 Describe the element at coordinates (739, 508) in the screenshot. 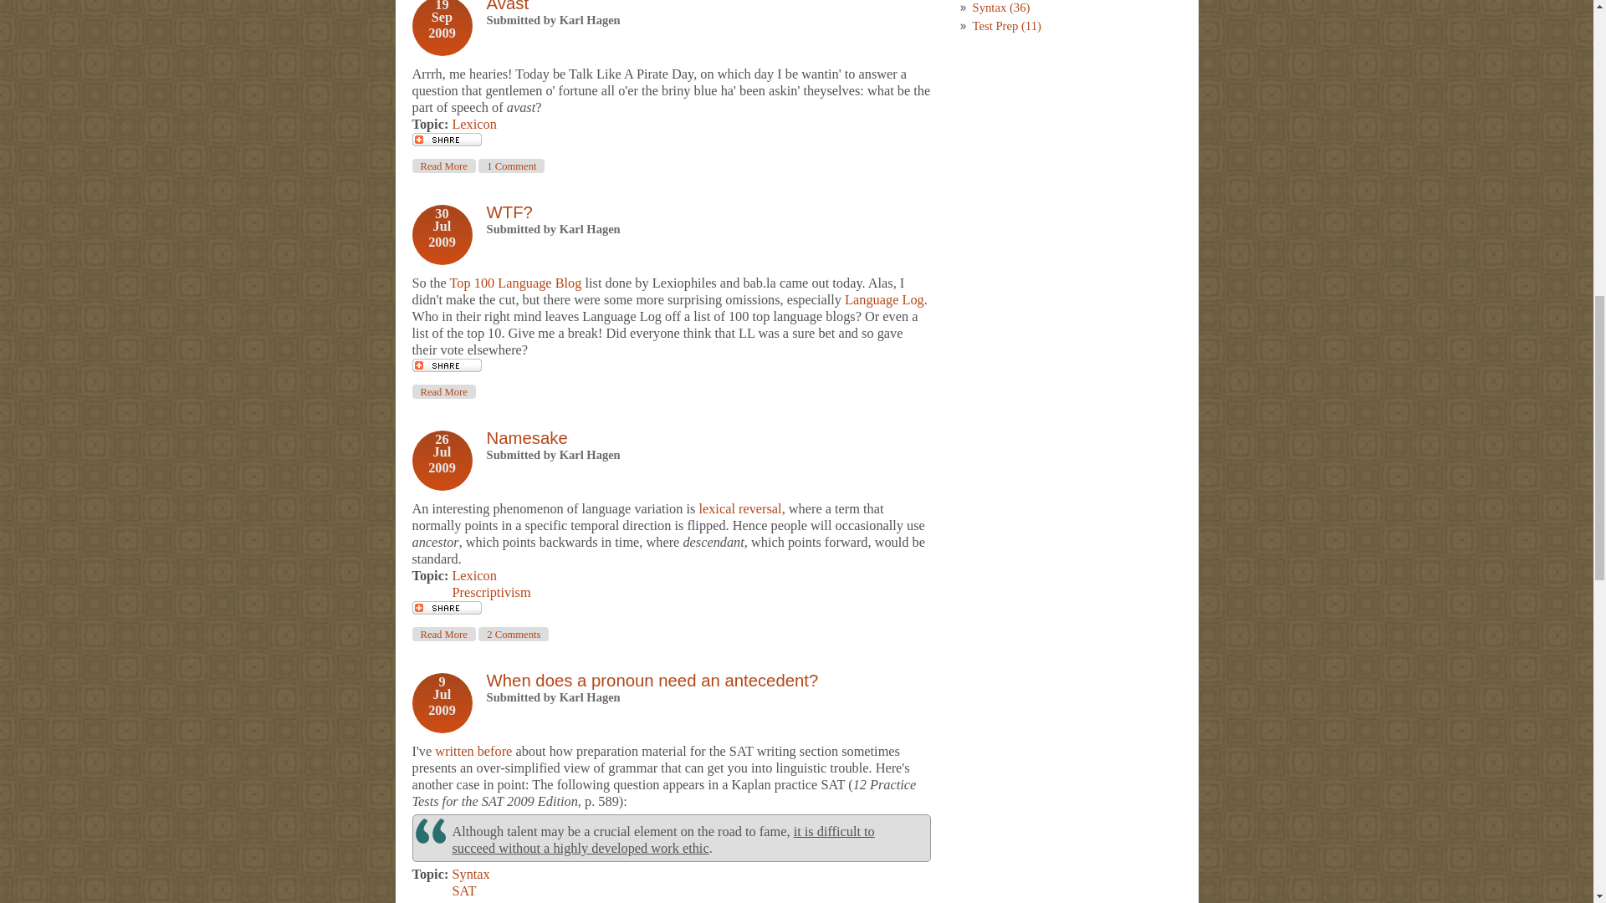

I see `lexical reversal` at that location.